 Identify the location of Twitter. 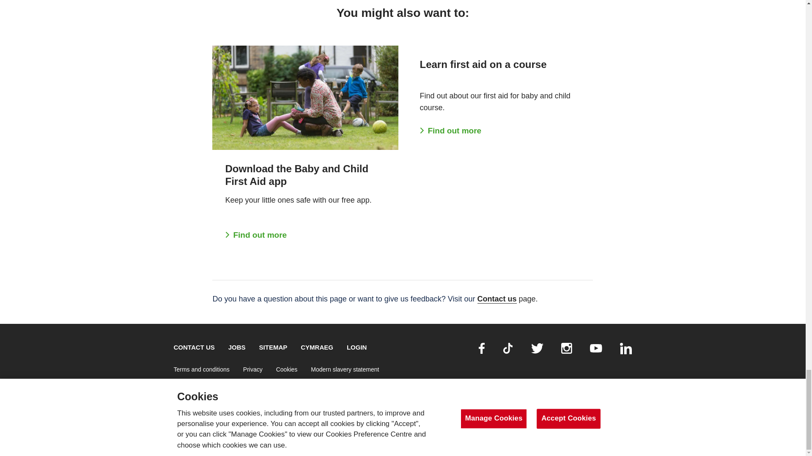
(537, 349).